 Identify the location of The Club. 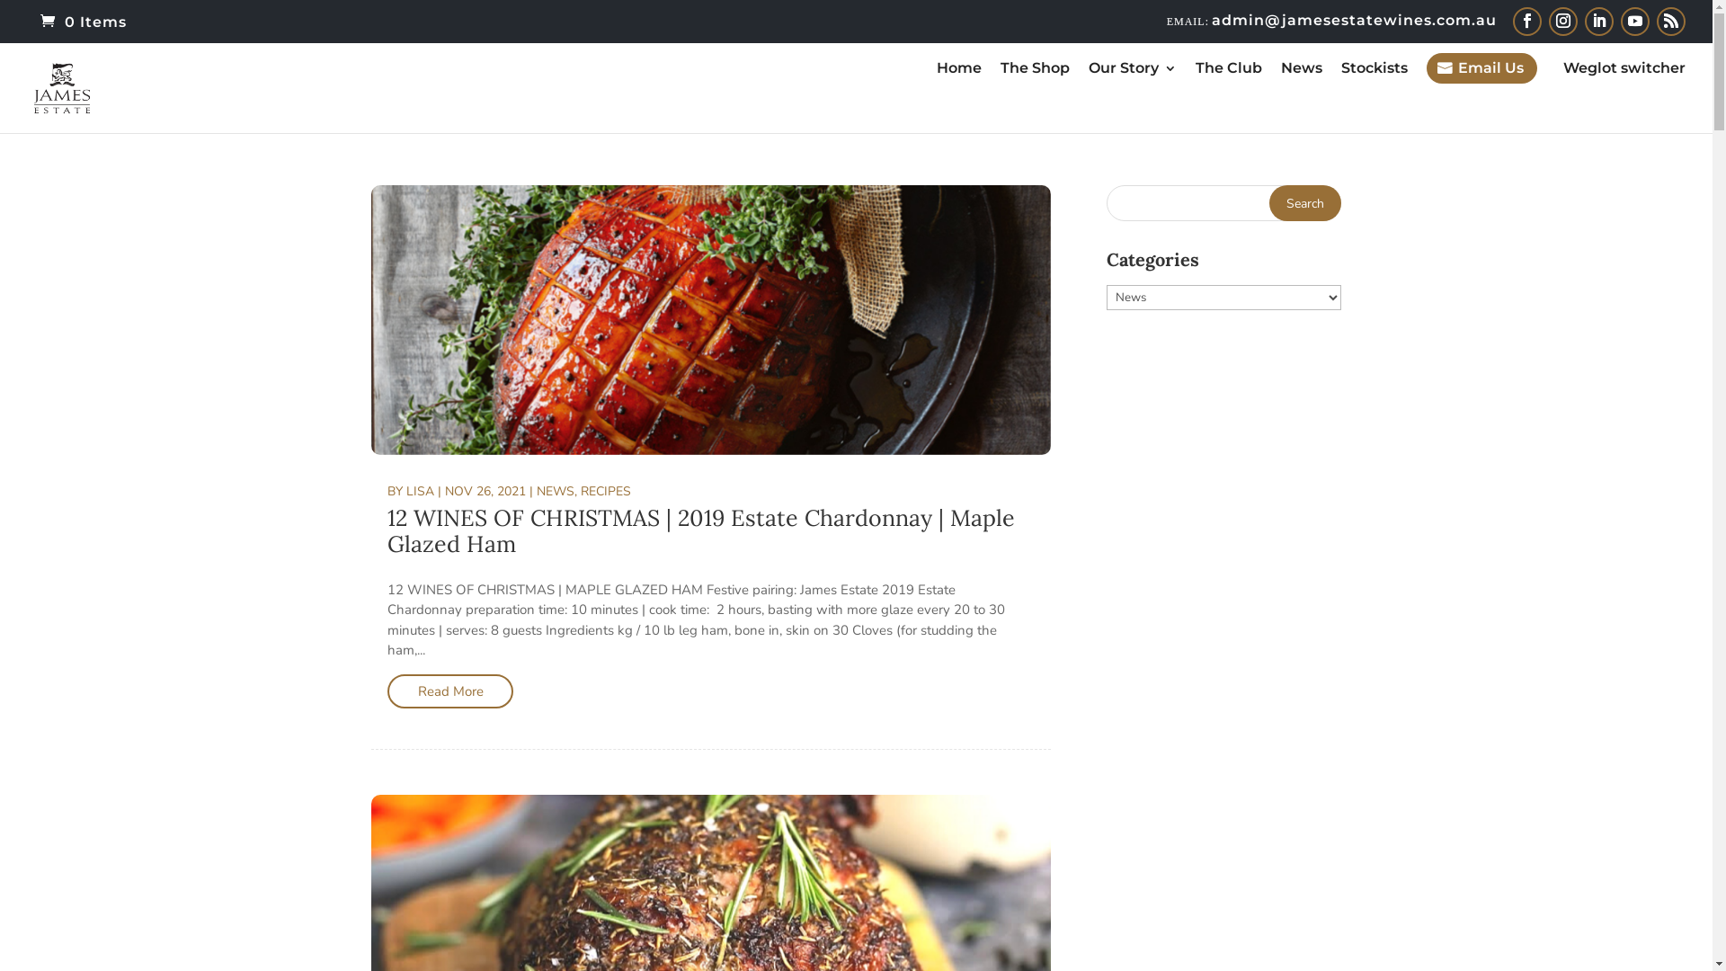
(1229, 97).